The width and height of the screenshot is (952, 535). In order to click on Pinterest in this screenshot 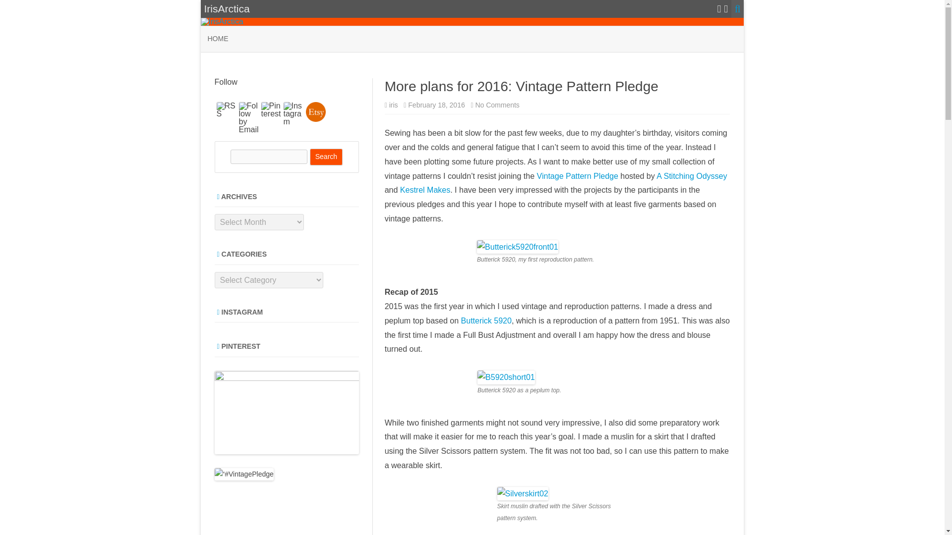, I will do `click(497, 105)`.